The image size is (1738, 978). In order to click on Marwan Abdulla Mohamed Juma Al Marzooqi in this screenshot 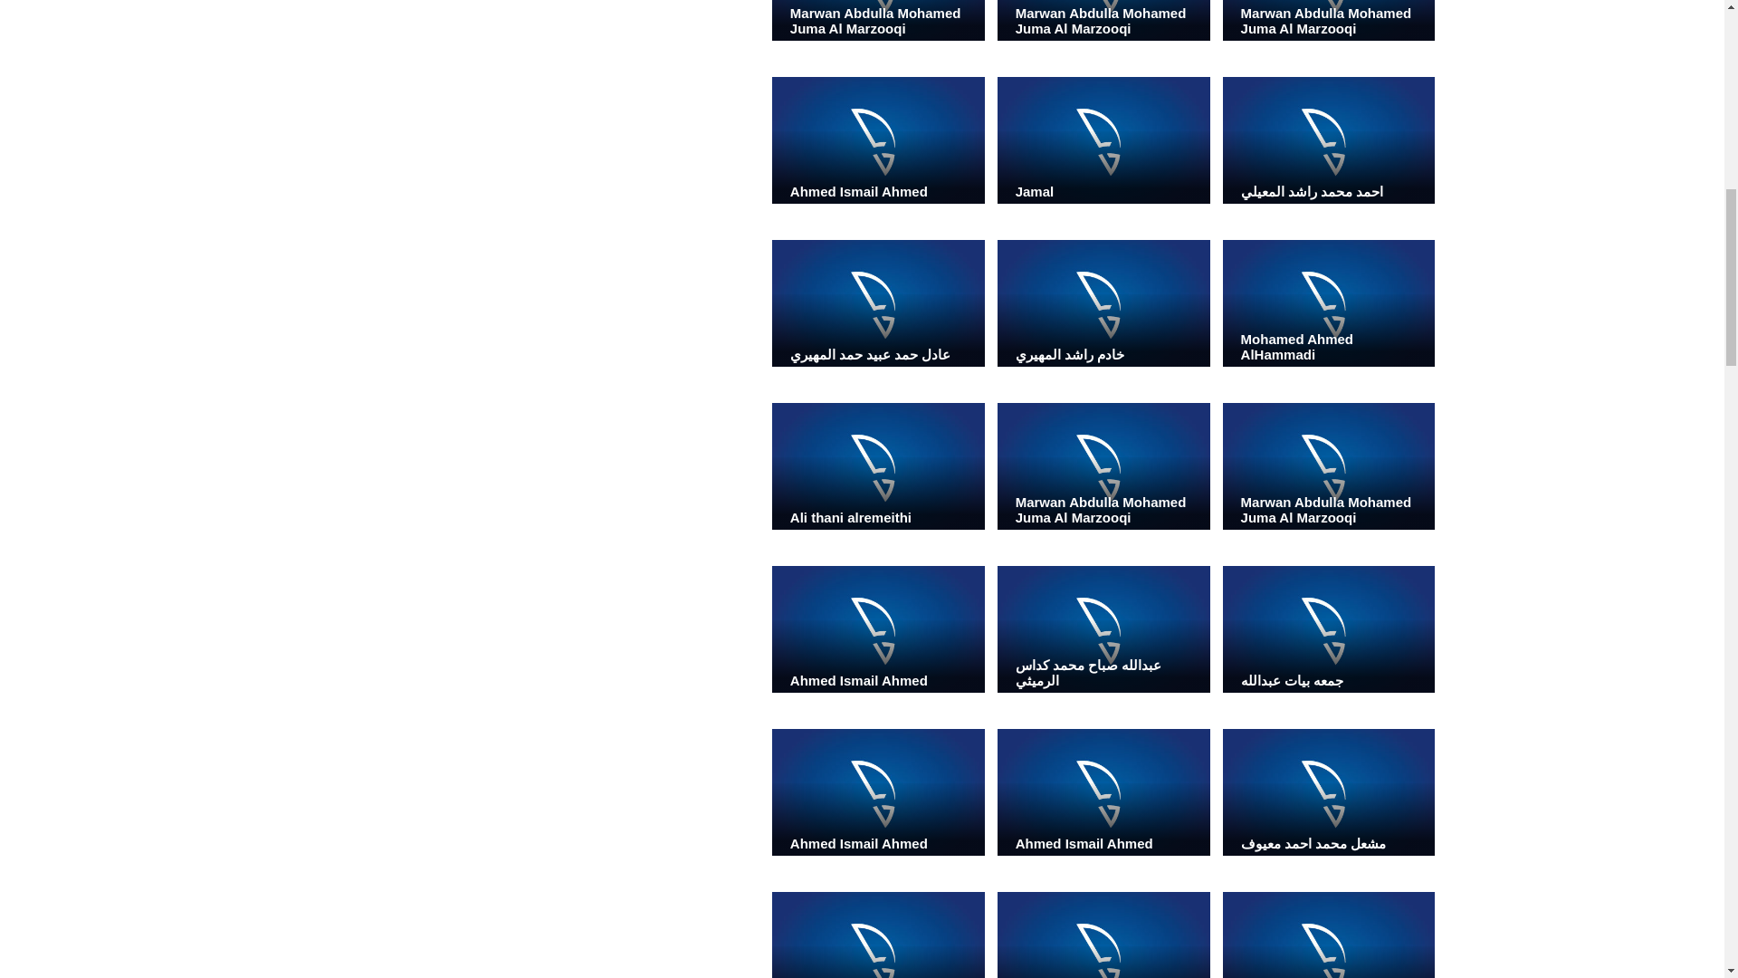, I will do `click(1329, 465)`.